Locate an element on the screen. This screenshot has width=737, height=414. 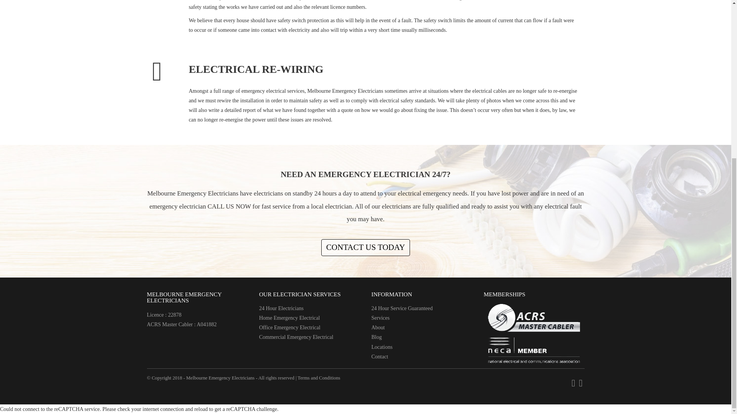
Contact is located at coordinates (380, 356).